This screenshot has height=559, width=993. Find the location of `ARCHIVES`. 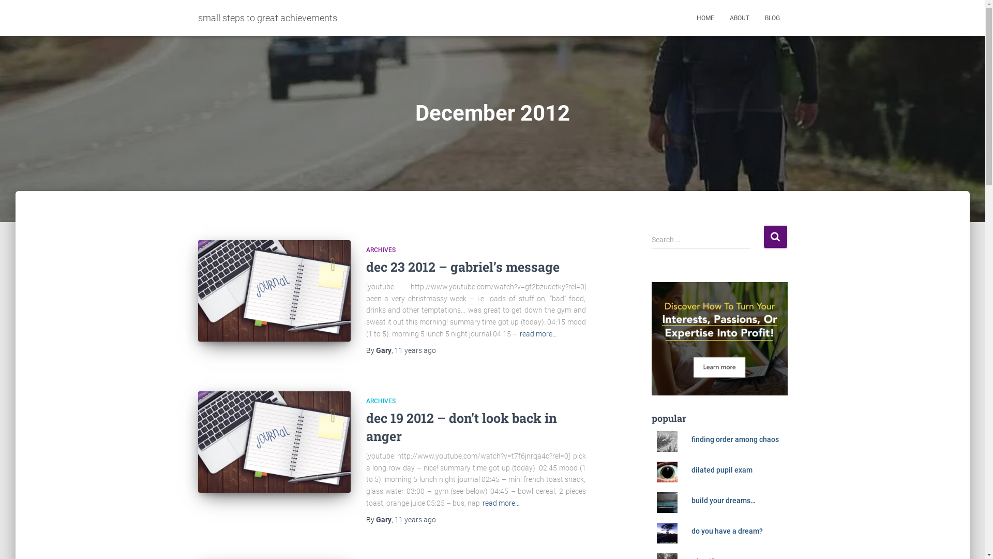

ARCHIVES is located at coordinates (381, 401).